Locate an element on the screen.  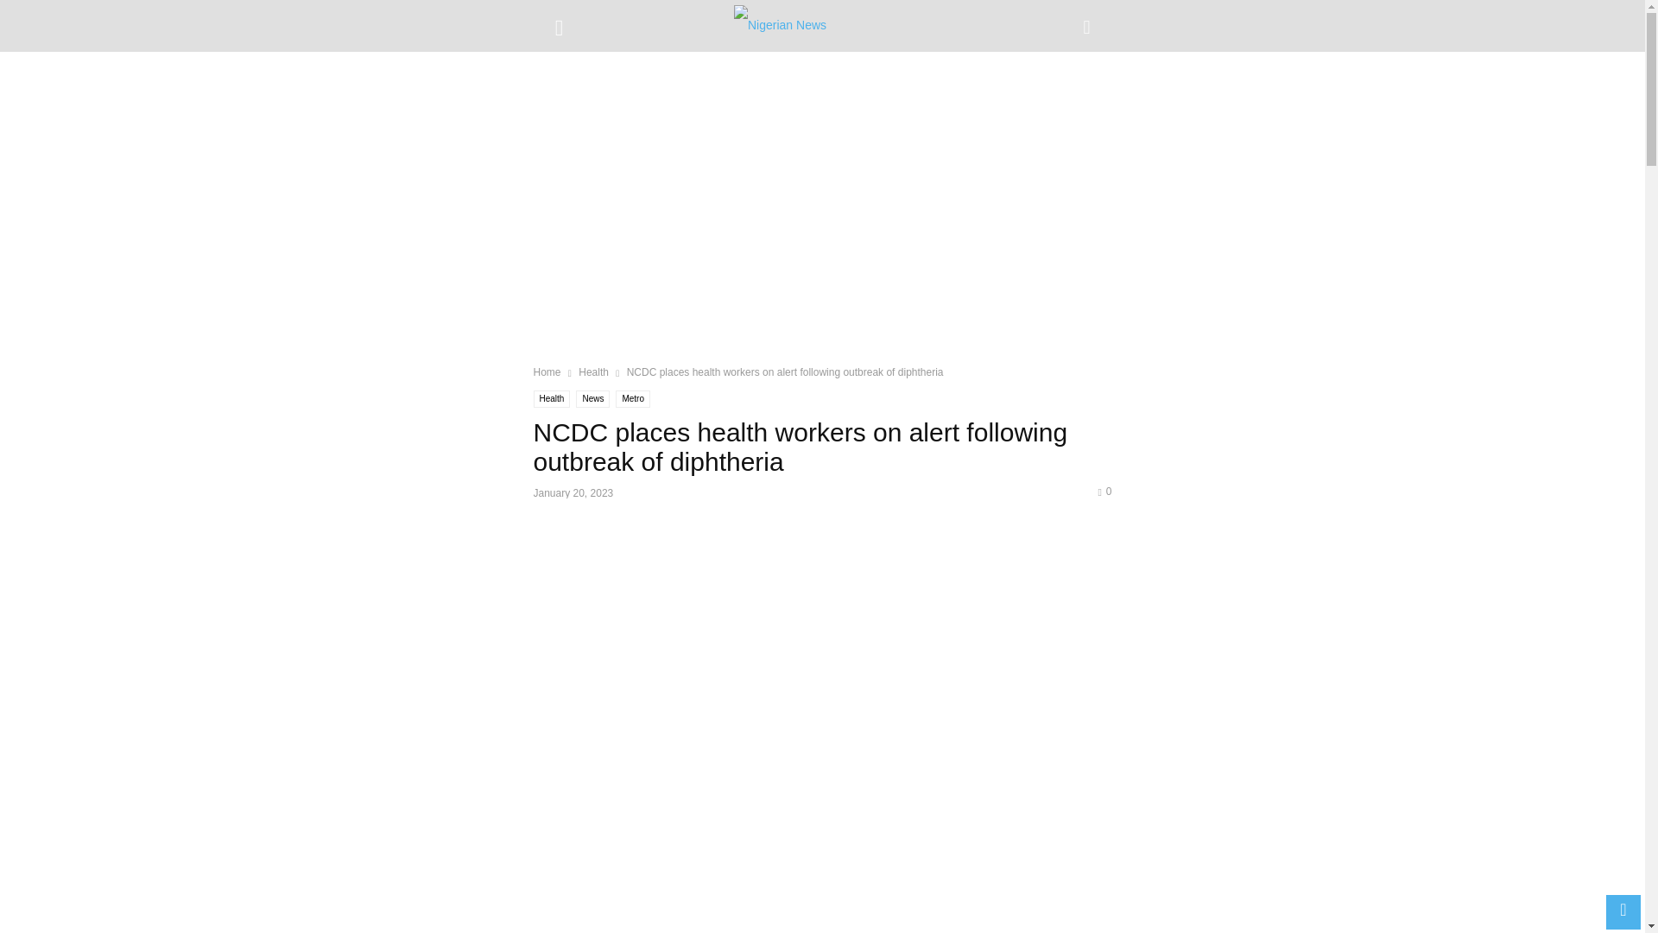
View all posts in Health is located at coordinates (593, 372).